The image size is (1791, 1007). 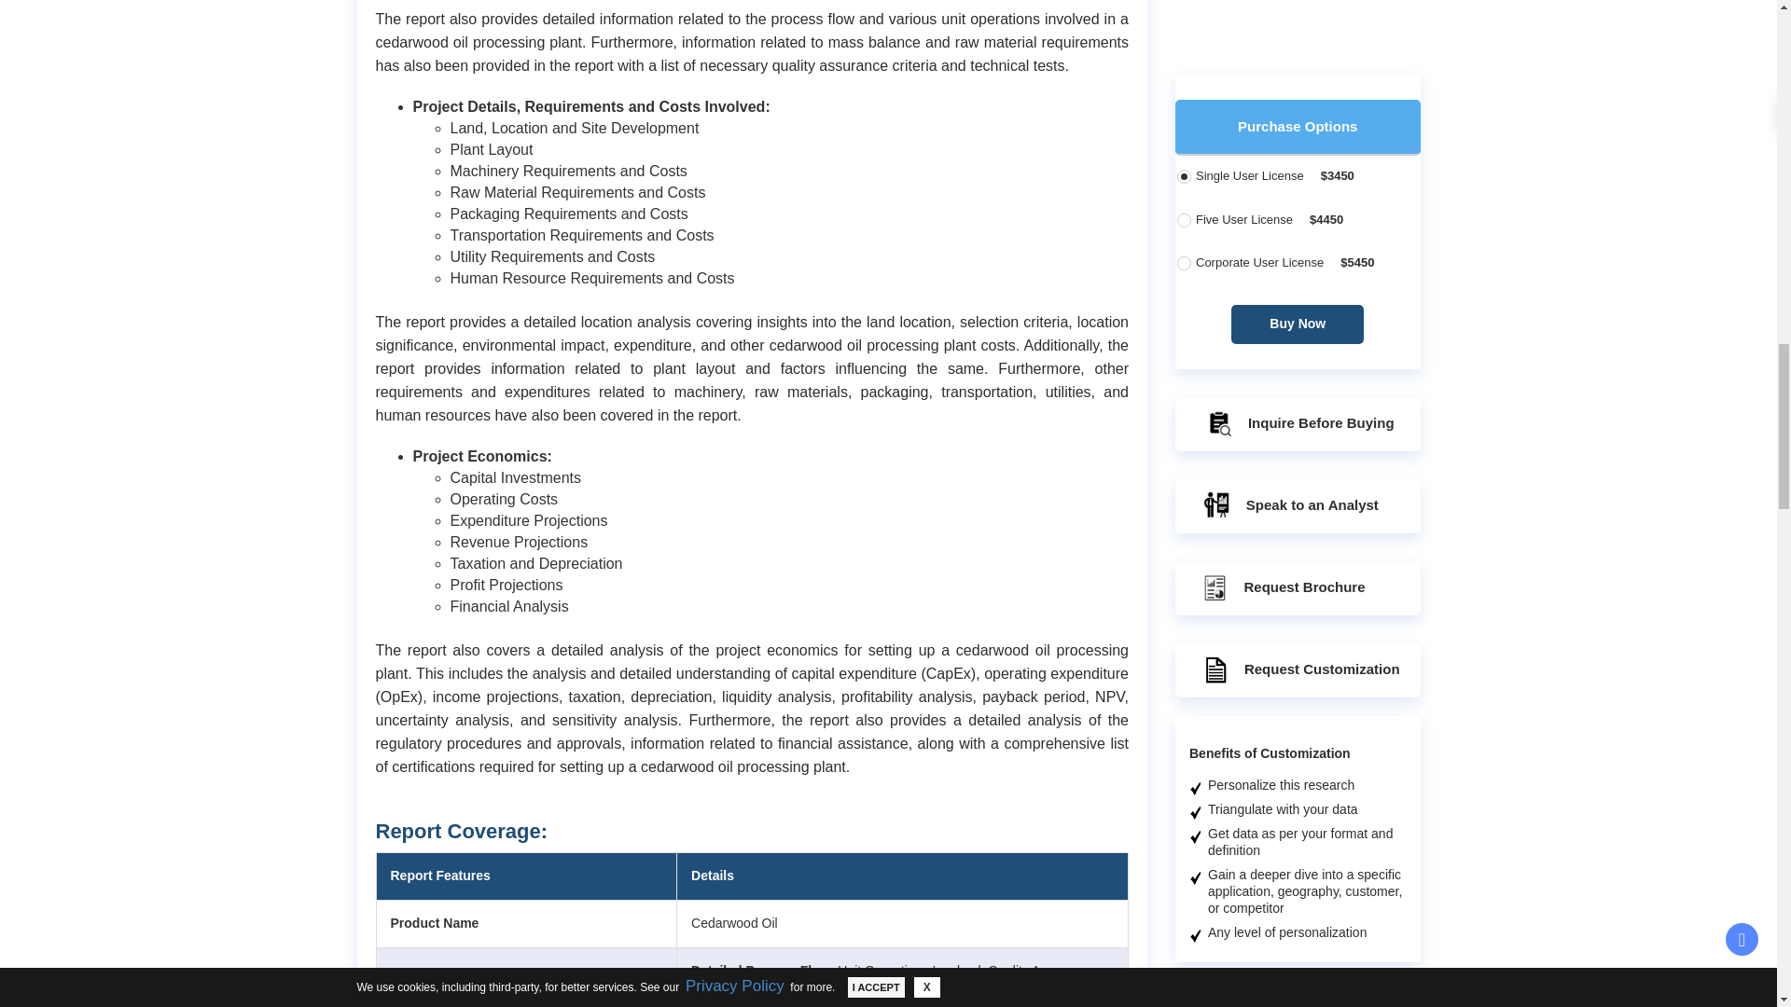 What do you see at coordinates (1330, 3) in the screenshot?
I see `Know more` at bounding box center [1330, 3].